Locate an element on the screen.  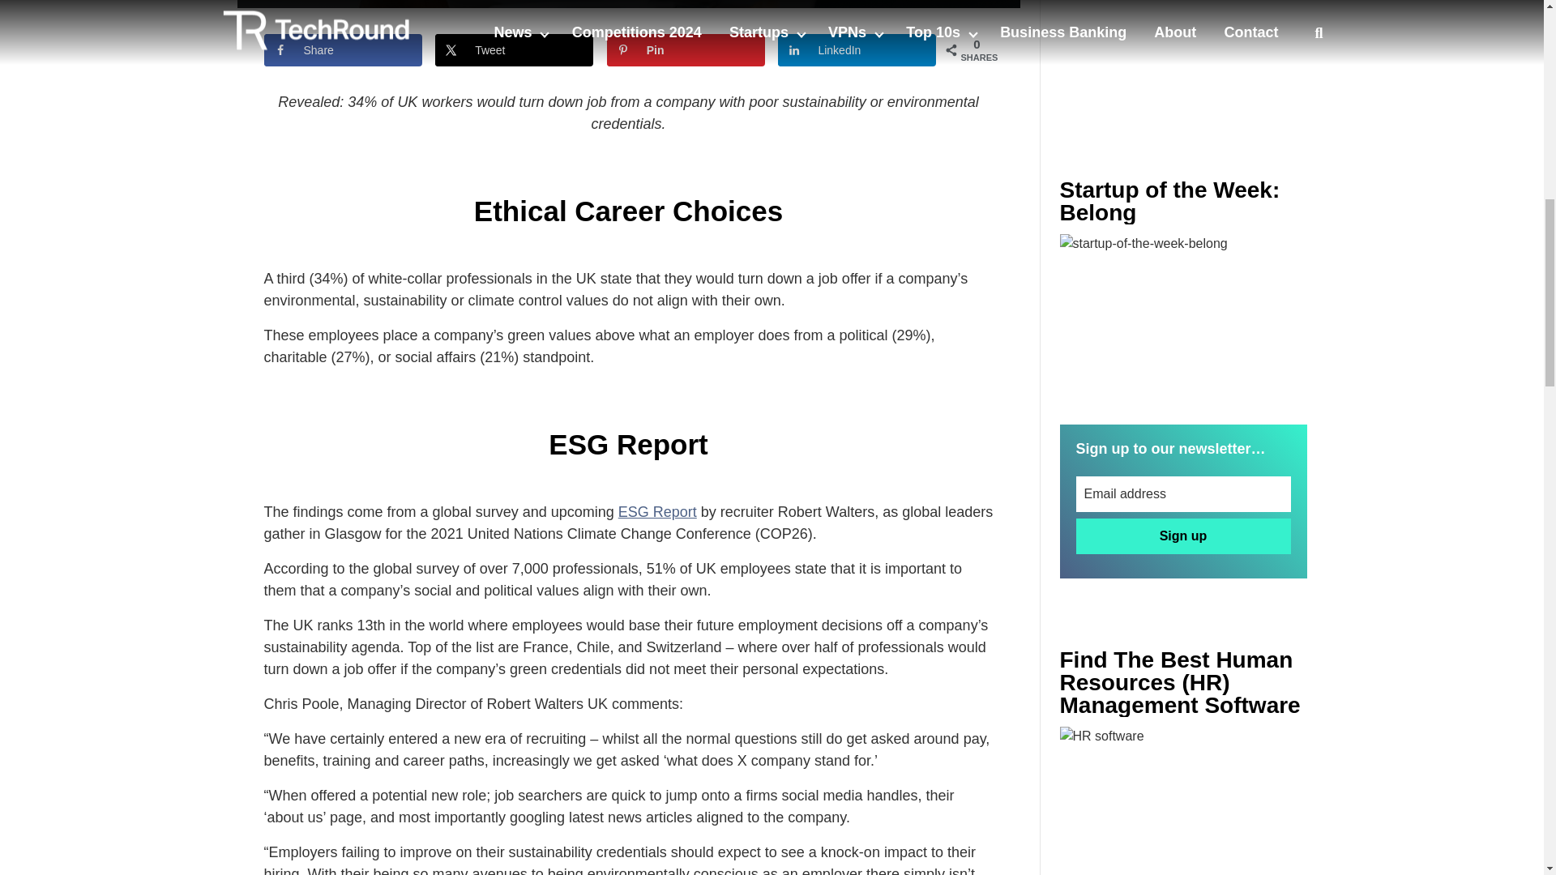
Share on LinkedIn is located at coordinates (857, 50).